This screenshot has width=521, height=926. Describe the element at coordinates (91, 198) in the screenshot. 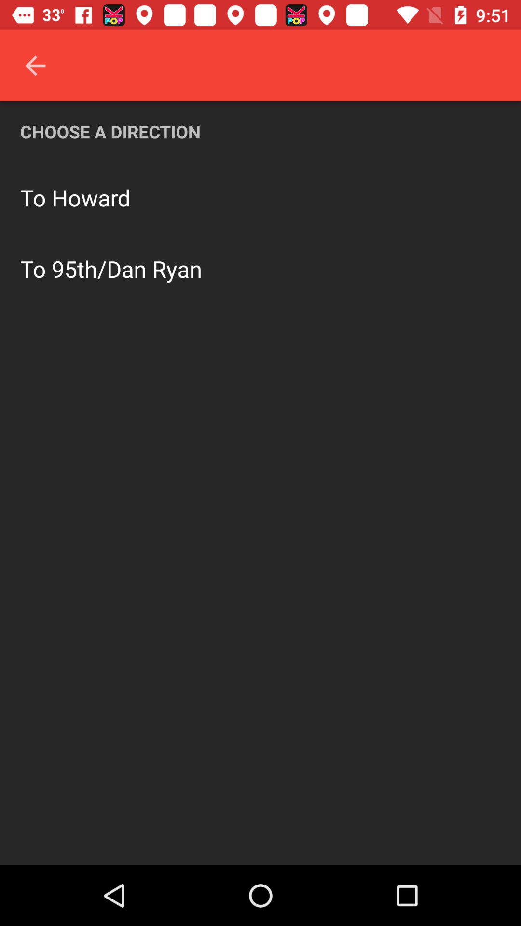

I see `press icon below choose a direction` at that location.